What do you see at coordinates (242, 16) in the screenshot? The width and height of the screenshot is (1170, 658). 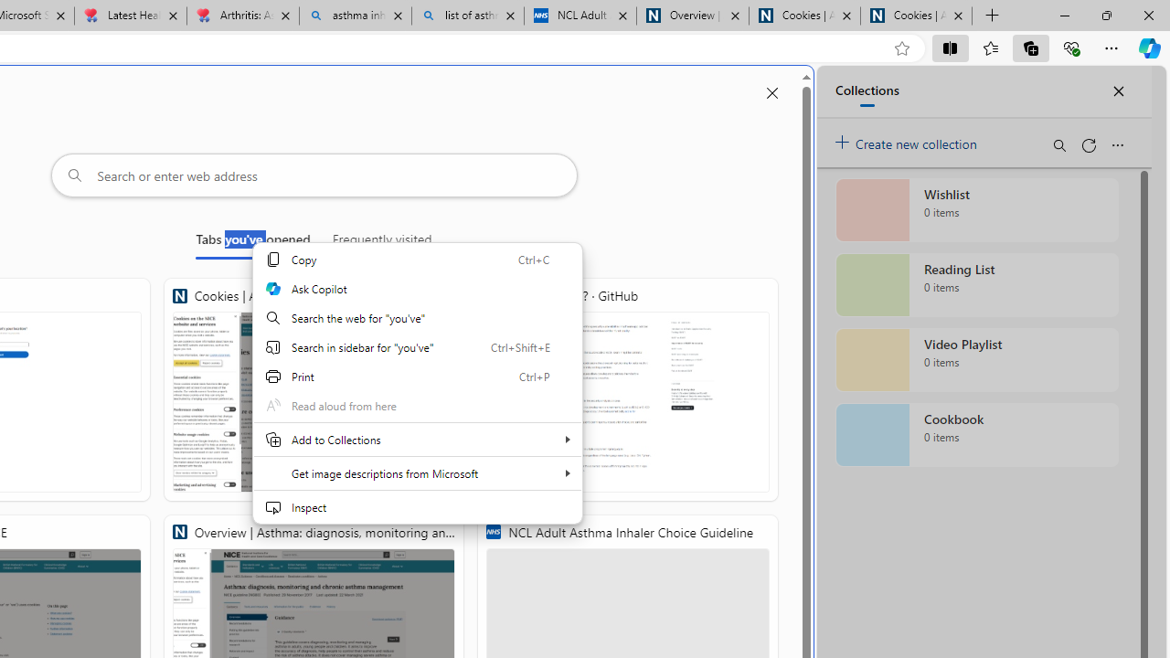 I see `Arthritis: Ask Health Professionals` at bounding box center [242, 16].